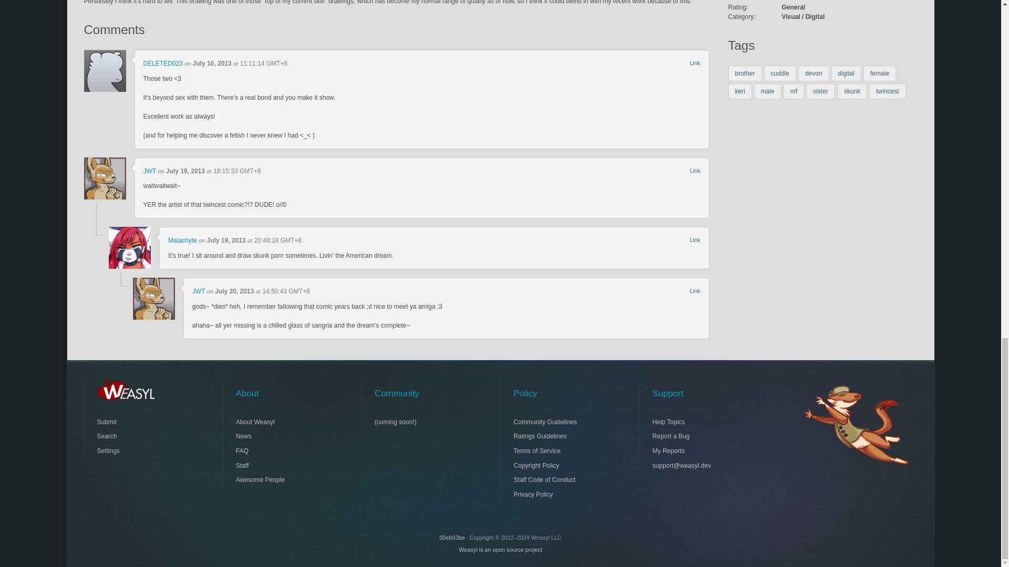 Image resolution: width=1009 pixels, height=567 pixels. What do you see at coordinates (794, 91) in the screenshot?
I see `mf` at bounding box center [794, 91].